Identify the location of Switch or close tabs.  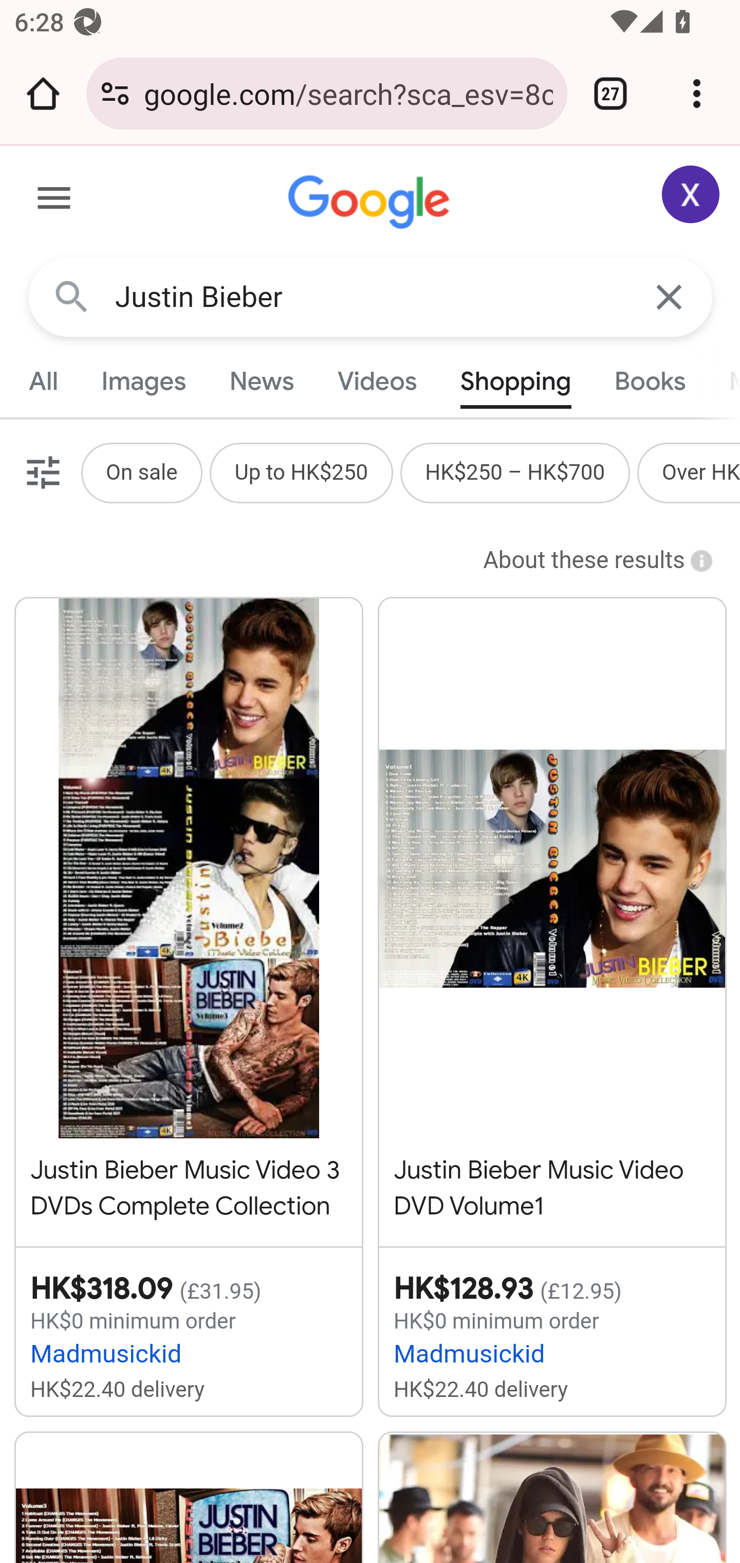
(610, 94).